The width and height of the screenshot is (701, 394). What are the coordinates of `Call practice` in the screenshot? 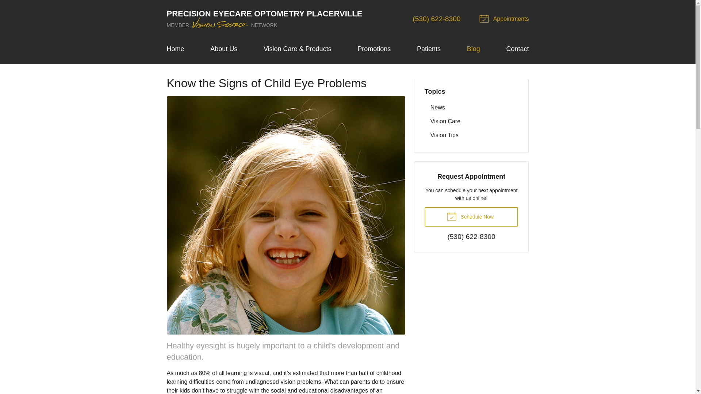 It's located at (437, 19).